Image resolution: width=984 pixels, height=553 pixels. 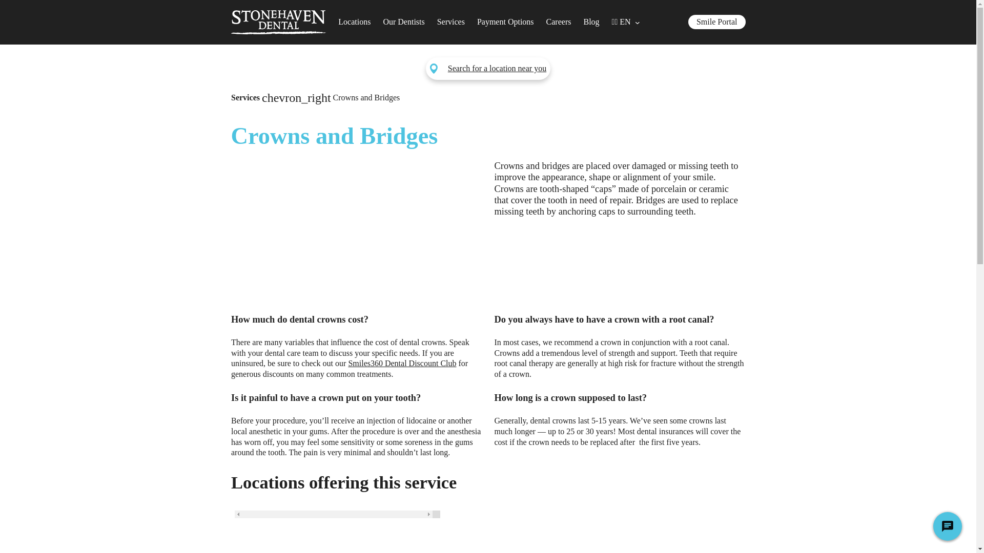 What do you see at coordinates (355, 22) in the screenshot?
I see `Locations` at bounding box center [355, 22].